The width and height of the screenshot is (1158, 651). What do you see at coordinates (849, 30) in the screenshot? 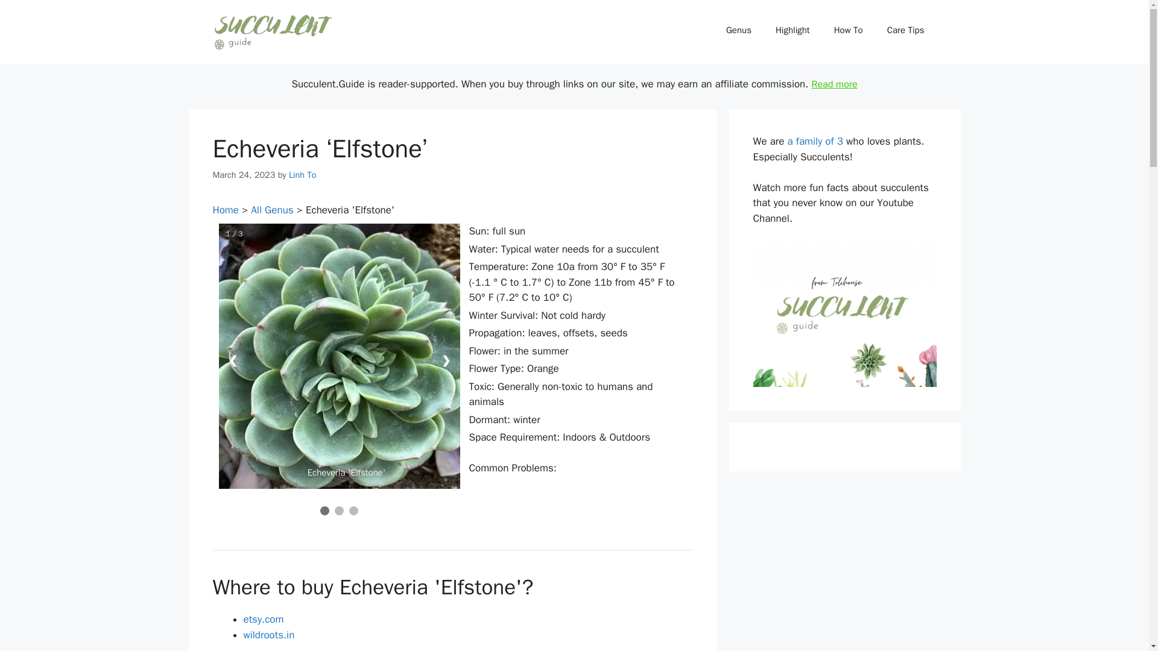
I see `How To` at bounding box center [849, 30].